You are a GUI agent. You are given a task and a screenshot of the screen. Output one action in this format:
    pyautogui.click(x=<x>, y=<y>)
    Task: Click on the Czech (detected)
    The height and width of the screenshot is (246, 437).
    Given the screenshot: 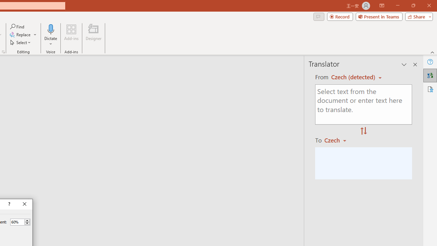 What is the action you would take?
    pyautogui.click(x=354, y=77)
    